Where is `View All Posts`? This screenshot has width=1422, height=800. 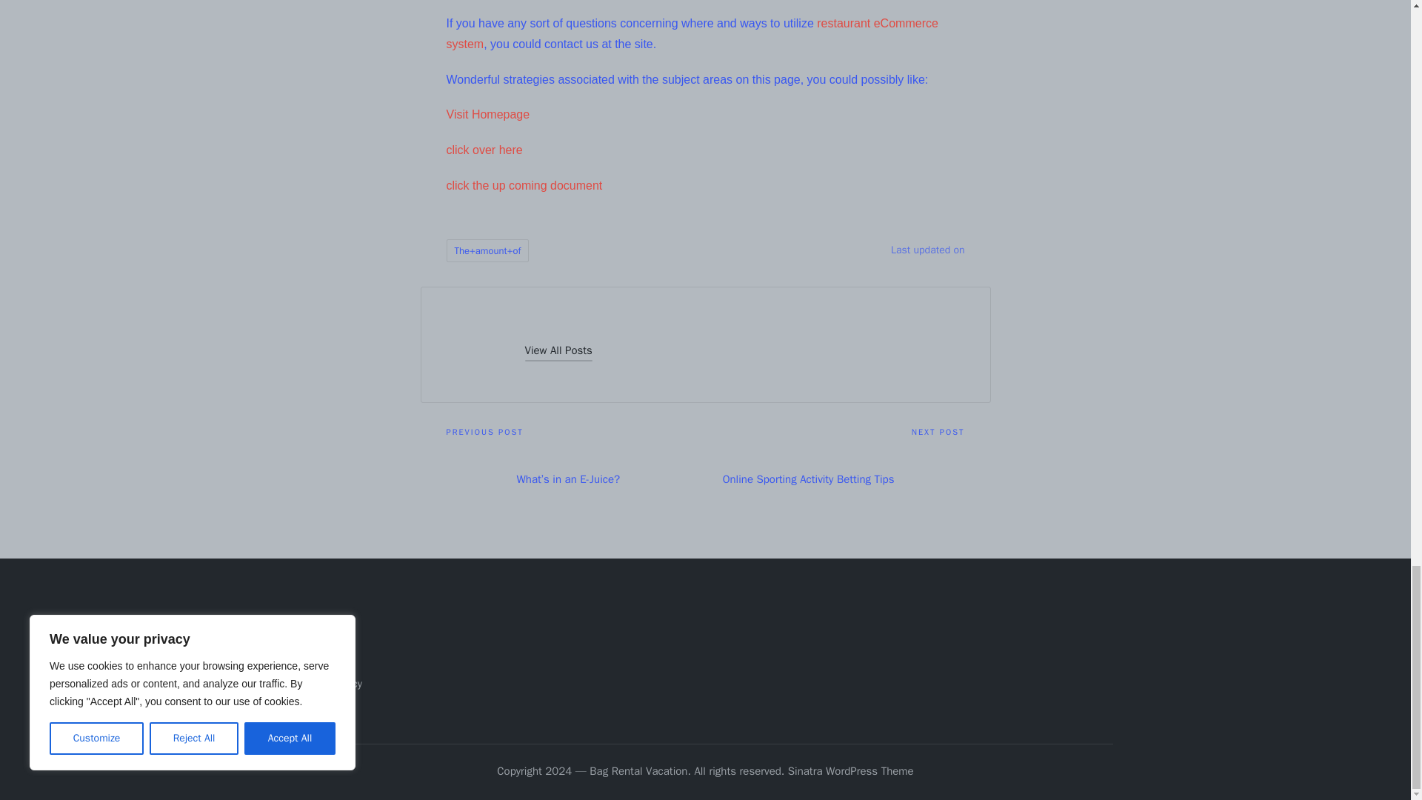
View All Posts is located at coordinates (558, 351).